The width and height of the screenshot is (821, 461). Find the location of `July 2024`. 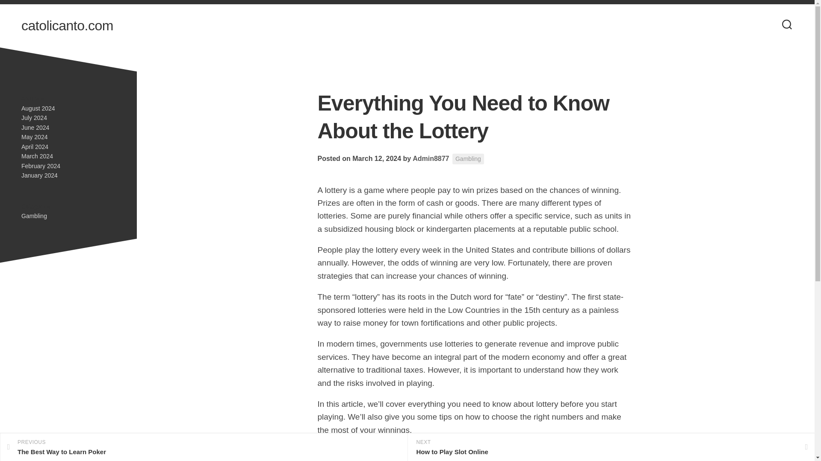

July 2024 is located at coordinates (34, 118).